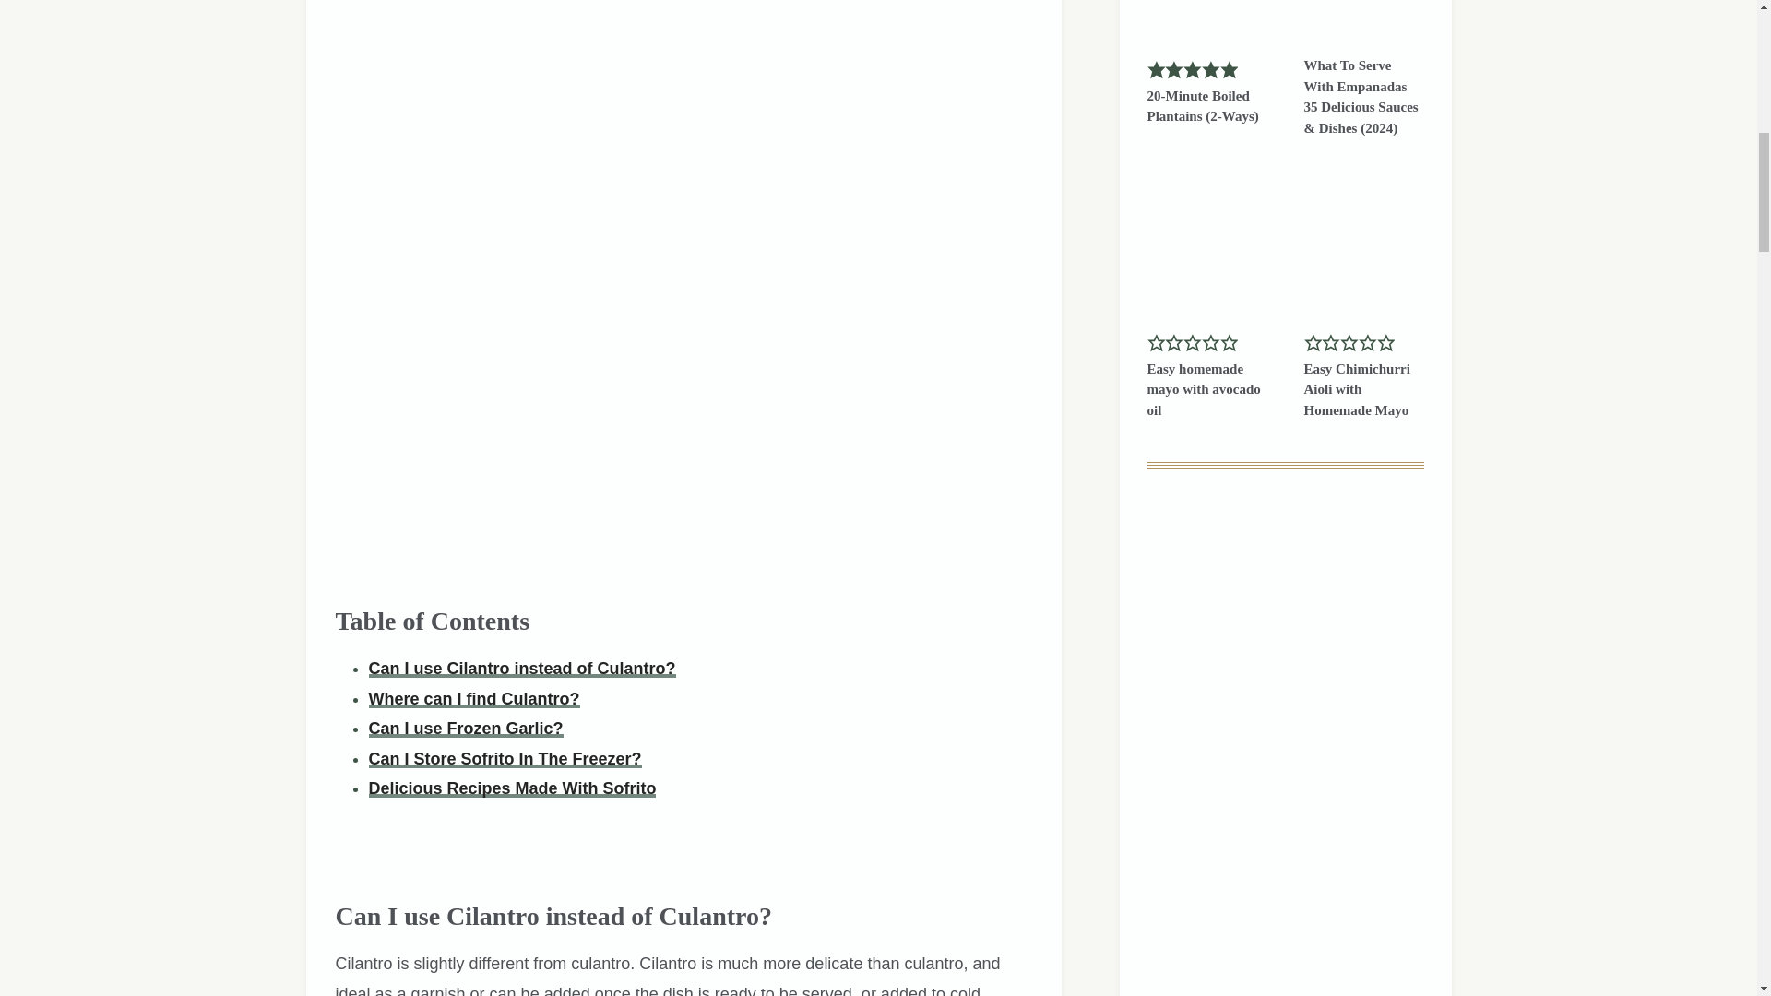  I want to click on Delicious Recipes Made With Sofrito, so click(513, 788).